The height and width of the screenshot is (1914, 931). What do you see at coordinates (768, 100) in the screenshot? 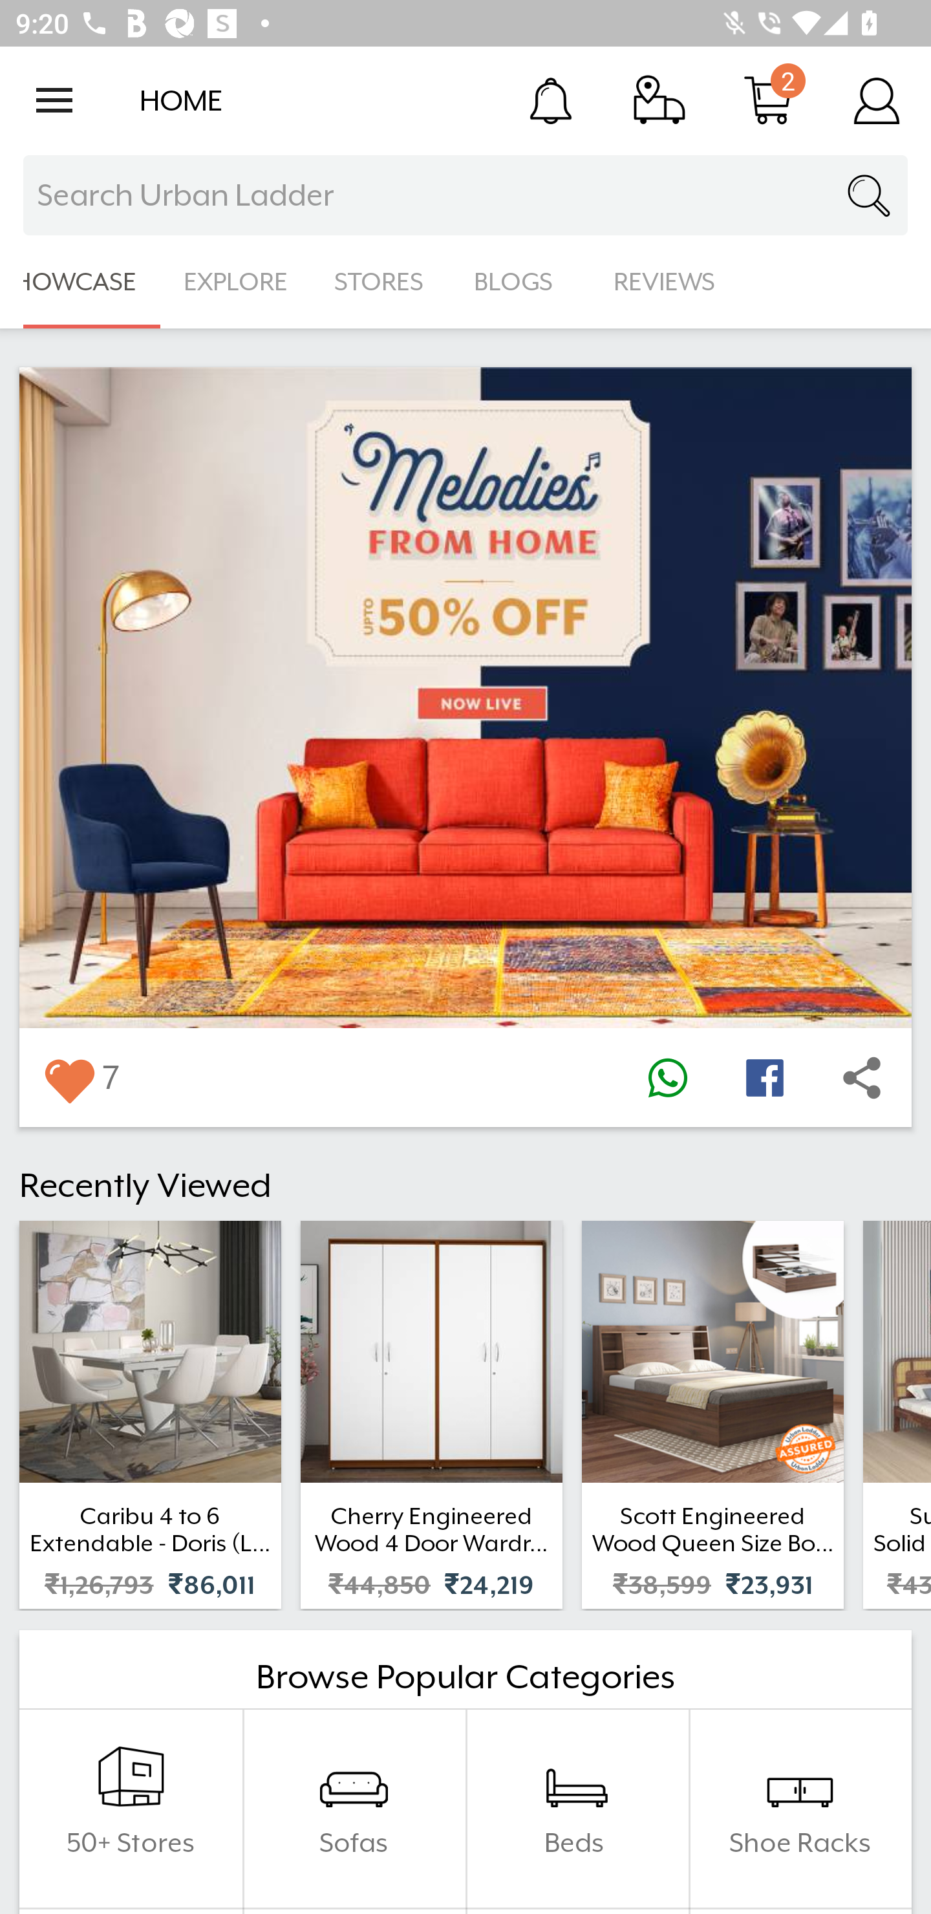
I see `Cart` at bounding box center [768, 100].